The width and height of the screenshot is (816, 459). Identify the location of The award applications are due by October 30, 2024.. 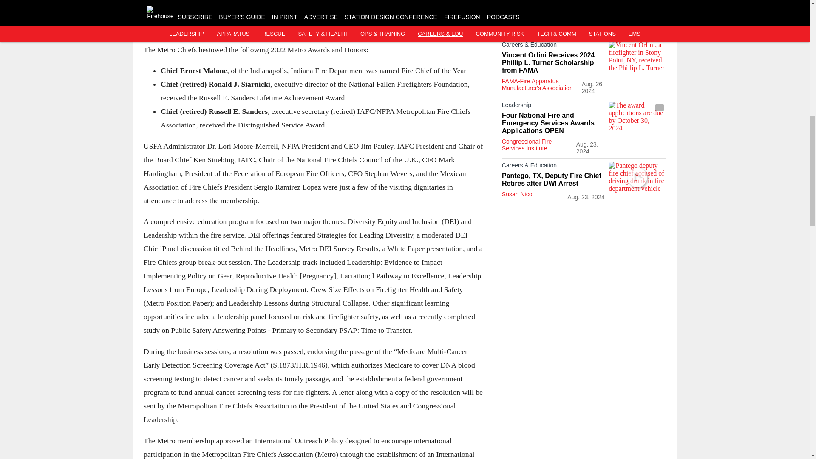
(637, 117).